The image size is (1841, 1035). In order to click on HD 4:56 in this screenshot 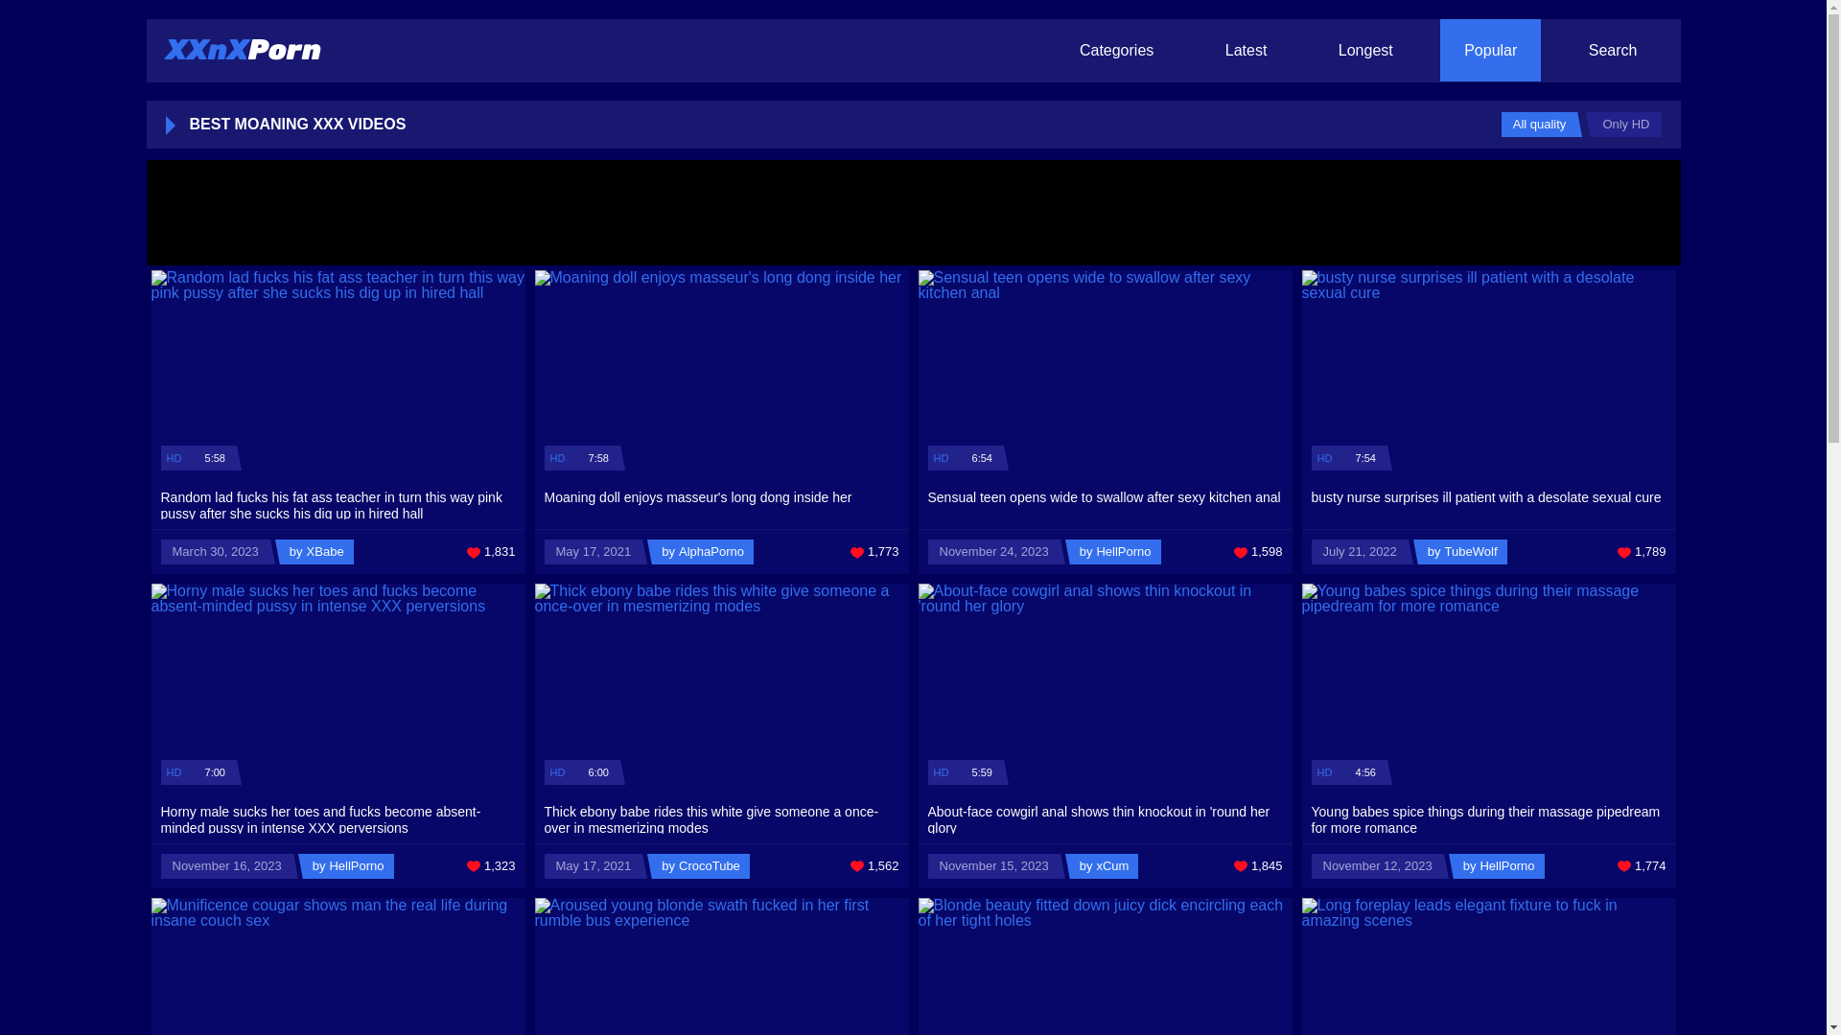, I will do `click(1489, 688)`.